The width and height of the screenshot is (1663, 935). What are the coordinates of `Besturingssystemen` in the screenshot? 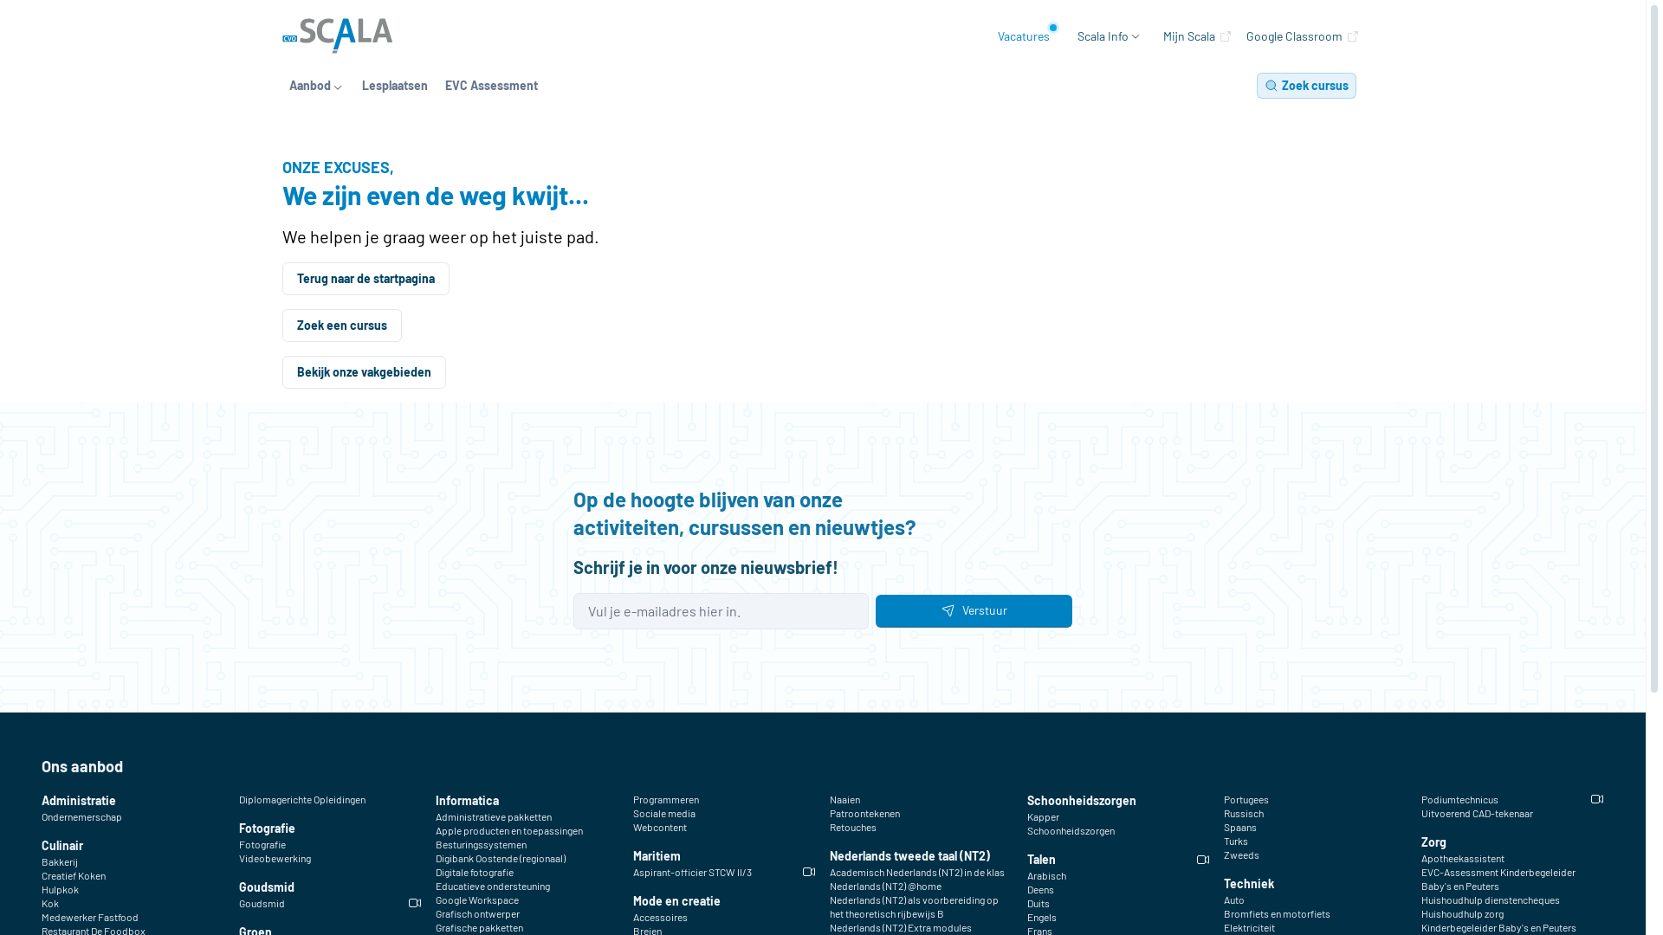 It's located at (482, 844).